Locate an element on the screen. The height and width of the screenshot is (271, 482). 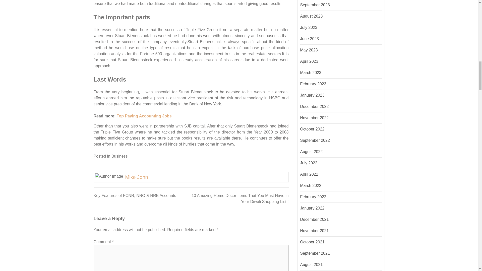
Business is located at coordinates (119, 156).